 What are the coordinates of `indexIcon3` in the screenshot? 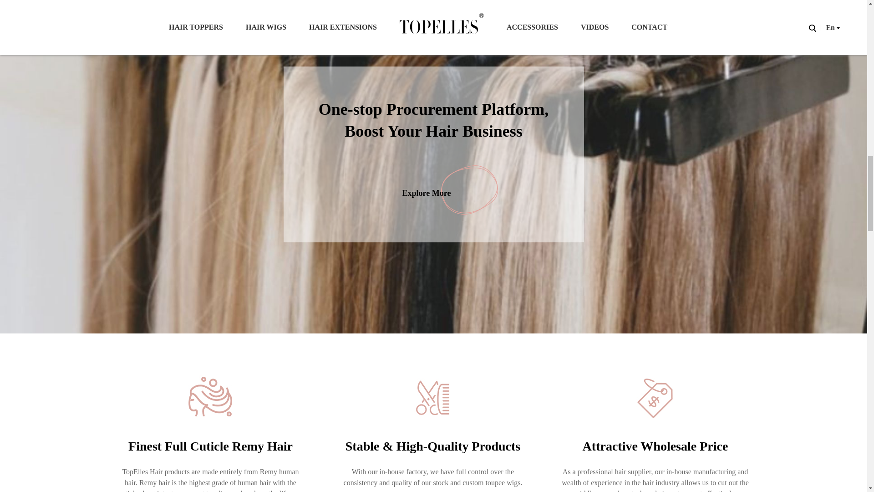 It's located at (655, 397).